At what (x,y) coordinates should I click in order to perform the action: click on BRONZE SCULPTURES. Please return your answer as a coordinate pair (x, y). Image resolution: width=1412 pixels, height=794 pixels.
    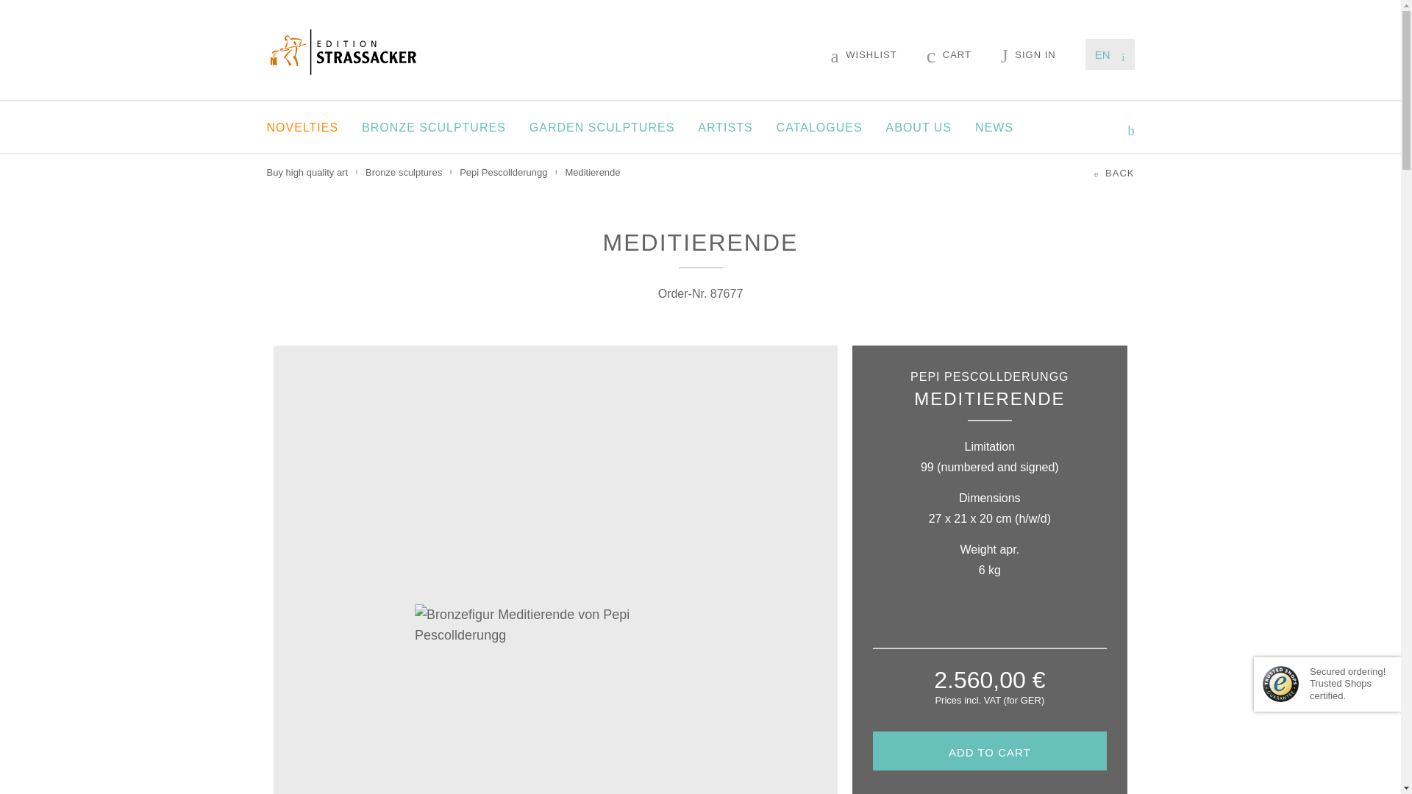
    Looking at the image, I should click on (433, 127).